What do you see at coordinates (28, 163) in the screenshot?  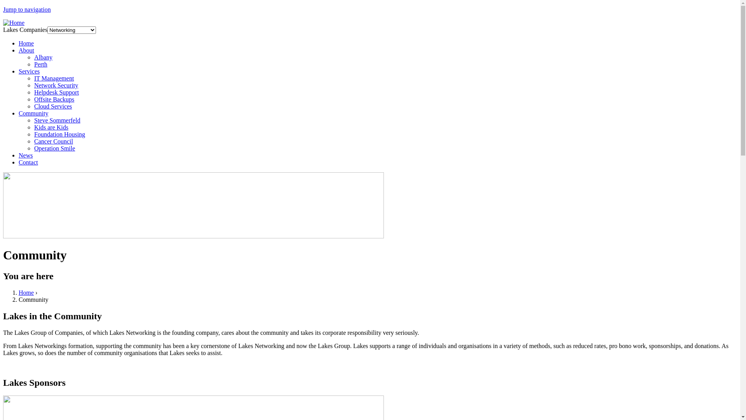 I see `Contact` at bounding box center [28, 163].